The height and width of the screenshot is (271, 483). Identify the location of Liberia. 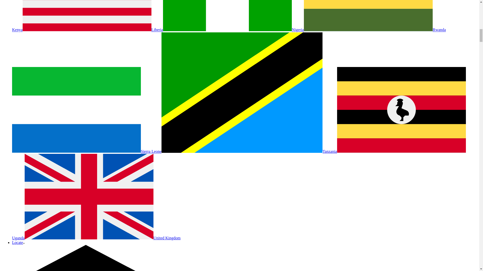
(93, 30).